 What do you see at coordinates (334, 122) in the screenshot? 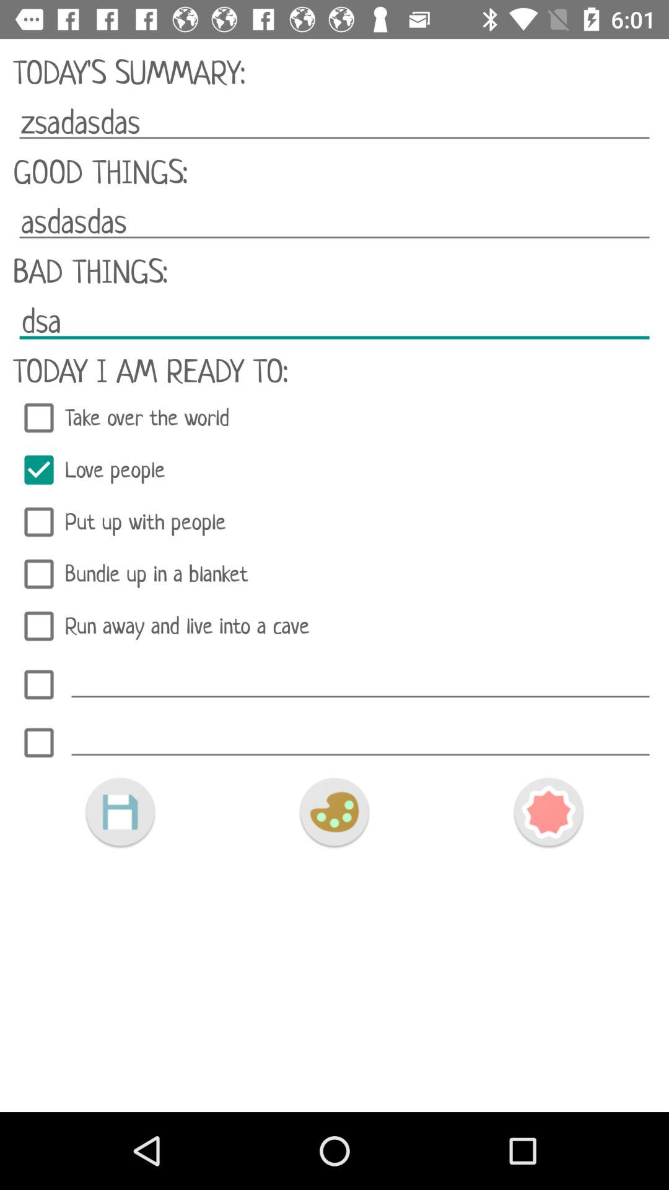
I see `click the zsadasdas` at bounding box center [334, 122].